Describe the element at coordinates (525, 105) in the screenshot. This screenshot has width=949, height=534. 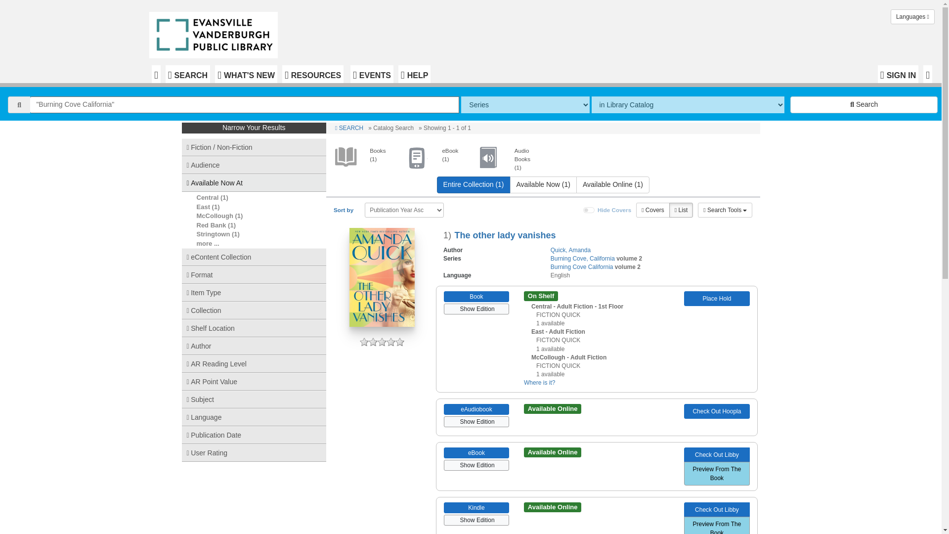
I see `The method of searching.` at that location.